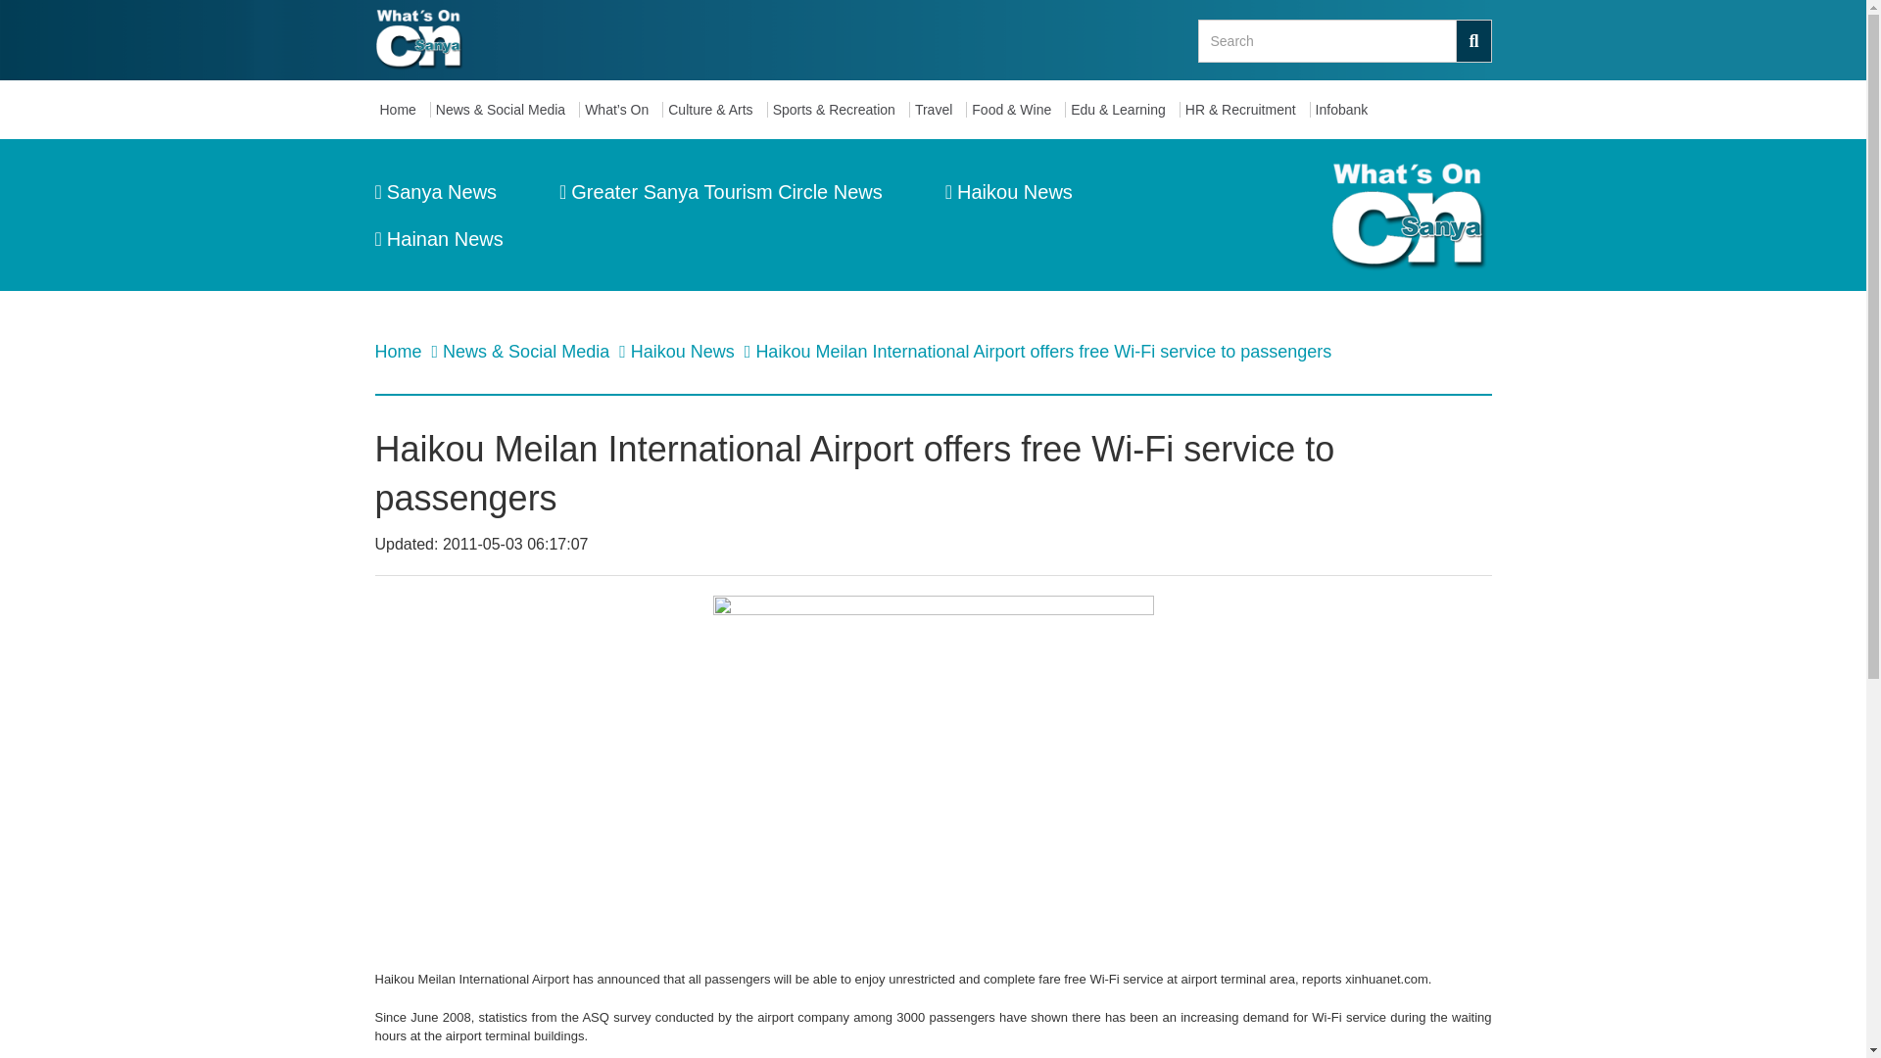  I want to click on Haikou News, so click(1009, 192).